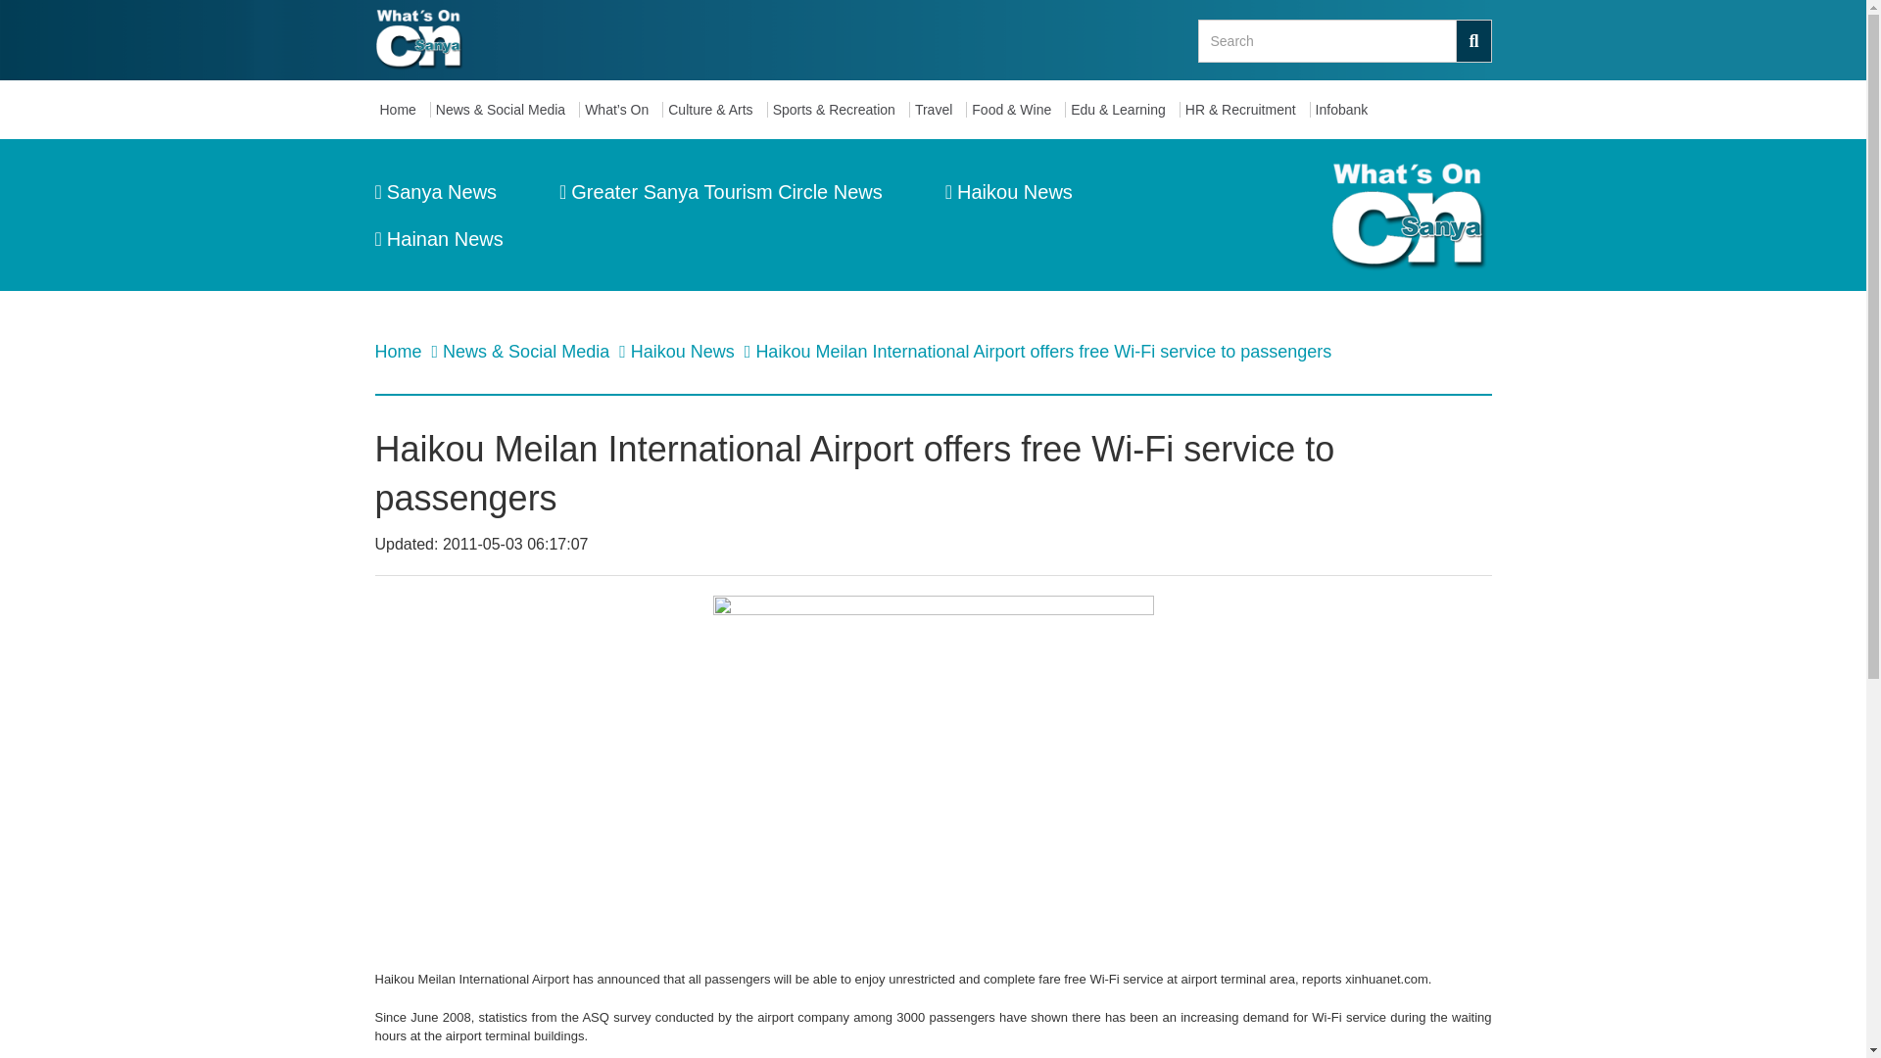  I want to click on Haikou News, so click(1009, 192).